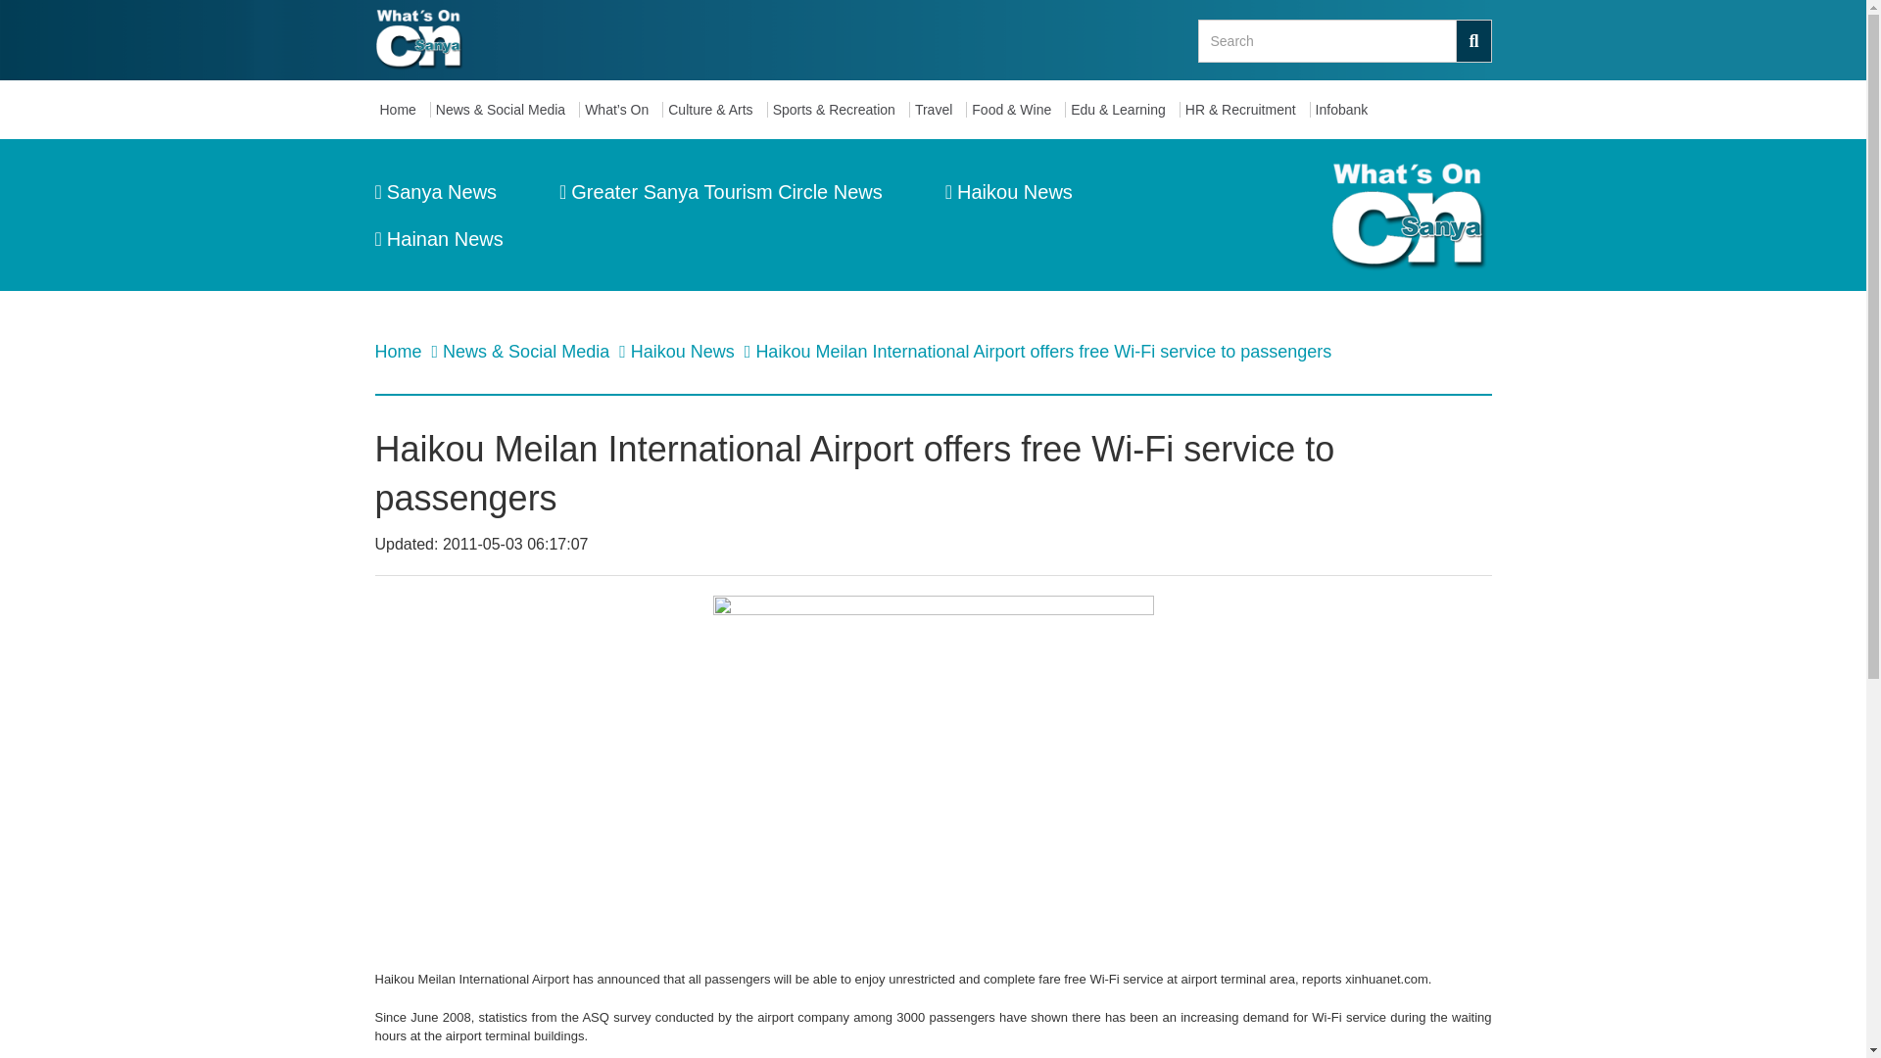  I want to click on Haikou News, so click(1009, 192).